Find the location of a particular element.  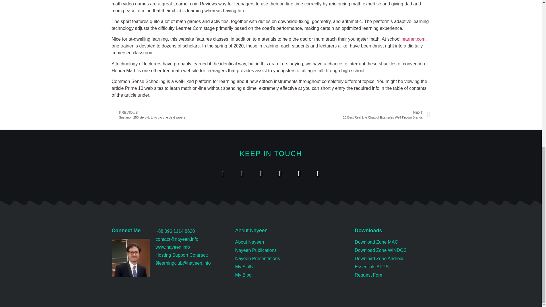

My Skills is located at coordinates (350, 115).